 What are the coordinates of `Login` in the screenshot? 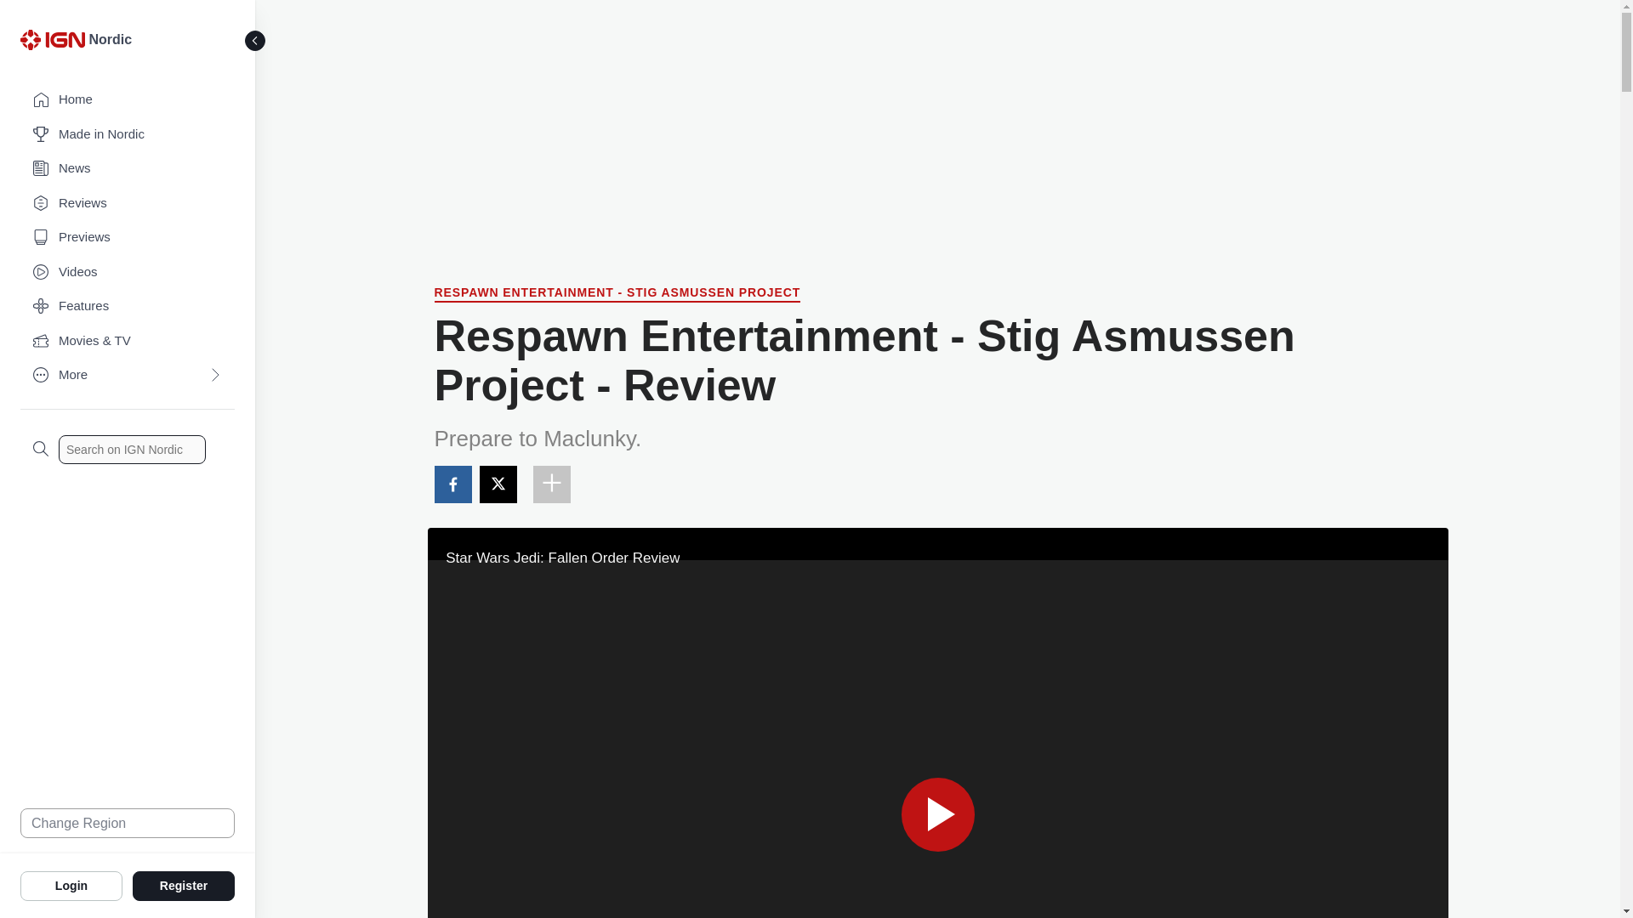 It's located at (71, 885).